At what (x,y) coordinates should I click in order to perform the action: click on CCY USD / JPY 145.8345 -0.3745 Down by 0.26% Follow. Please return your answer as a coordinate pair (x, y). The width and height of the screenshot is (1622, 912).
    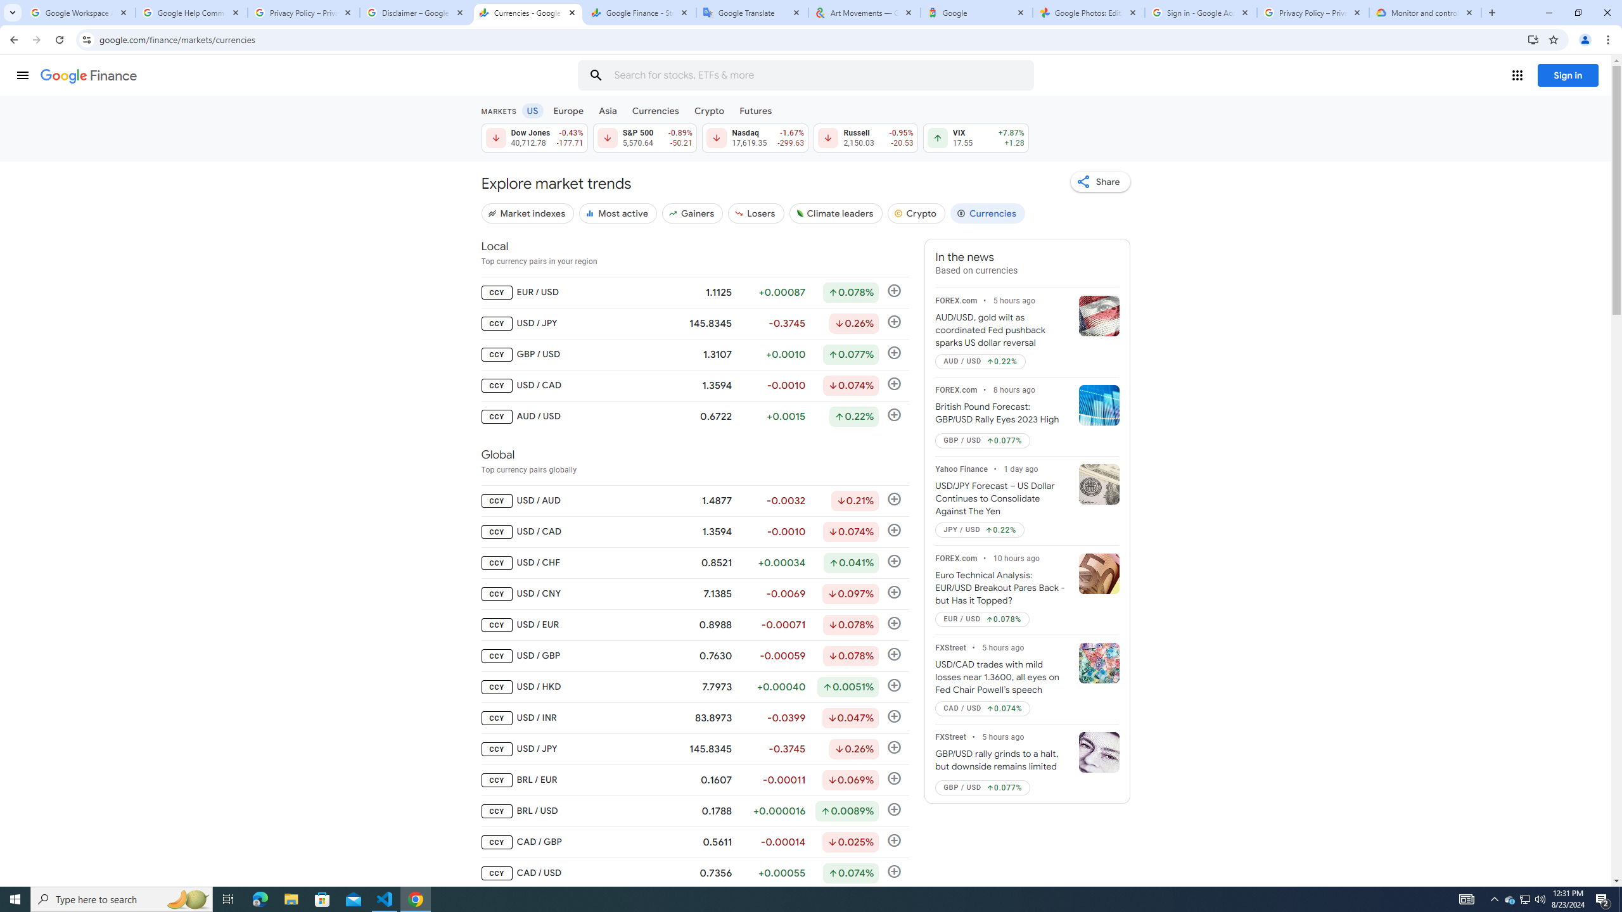
    Looking at the image, I should click on (694, 749).